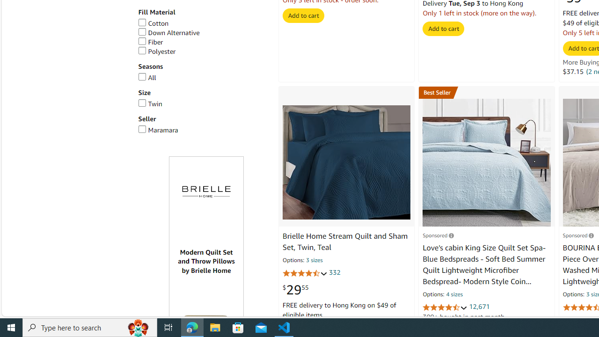 The height and width of the screenshot is (337, 599). Describe the element at coordinates (479, 307) in the screenshot. I see `12,671` at that location.